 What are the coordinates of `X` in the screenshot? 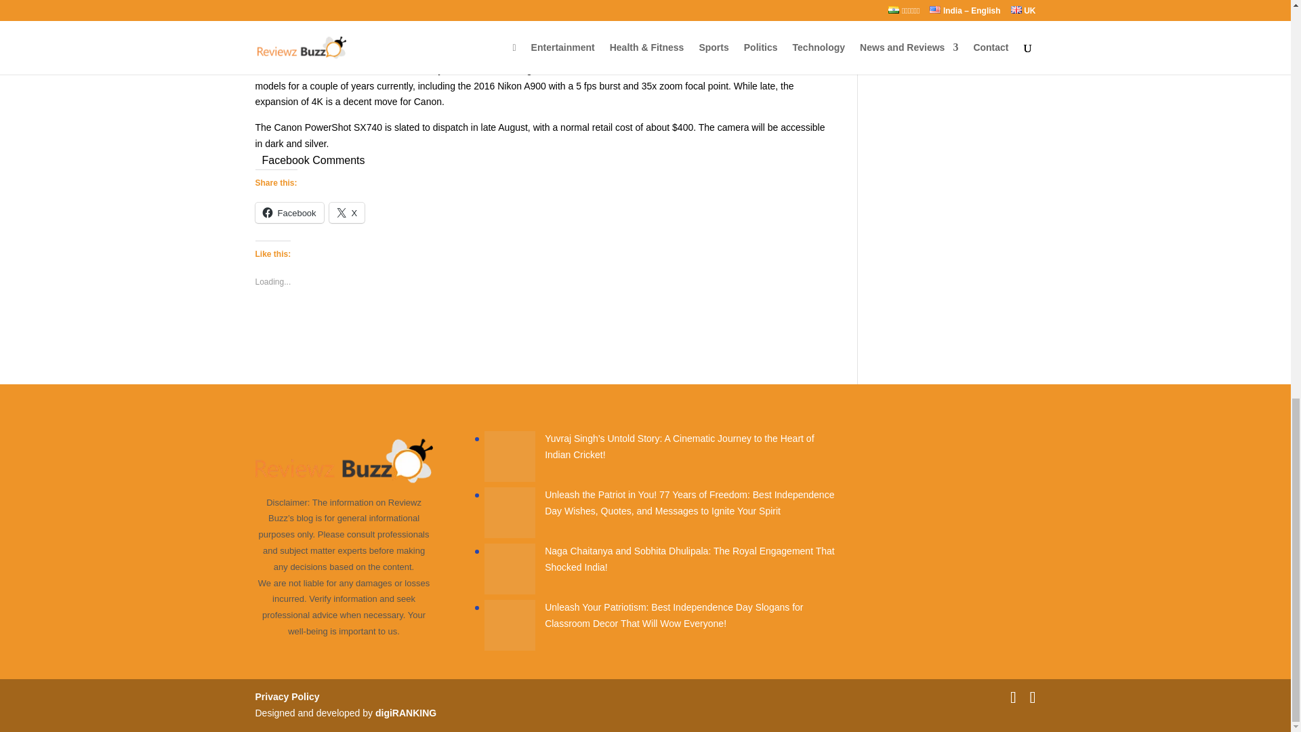 It's located at (347, 213).